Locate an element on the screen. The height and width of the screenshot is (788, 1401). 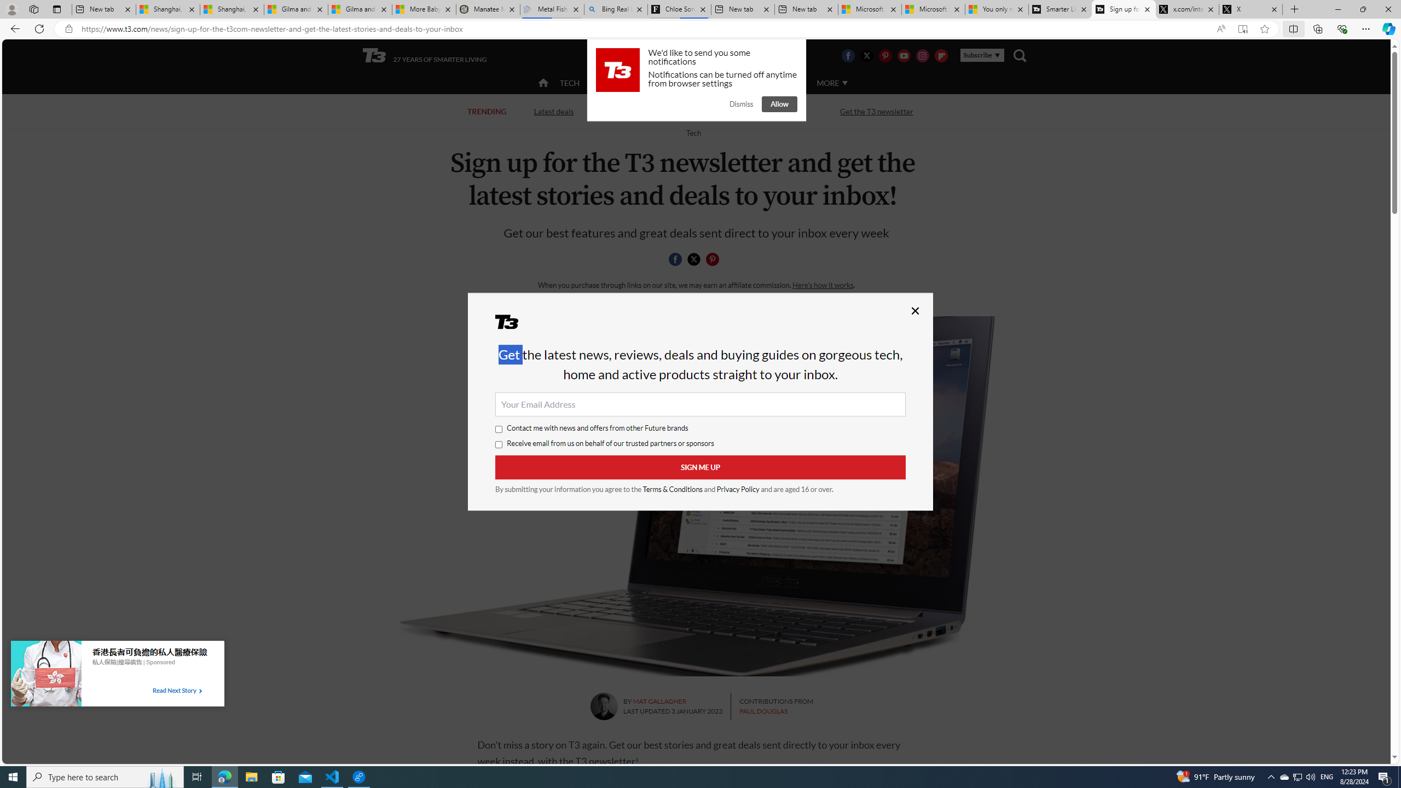
Return to Tech is located at coordinates (693, 132).